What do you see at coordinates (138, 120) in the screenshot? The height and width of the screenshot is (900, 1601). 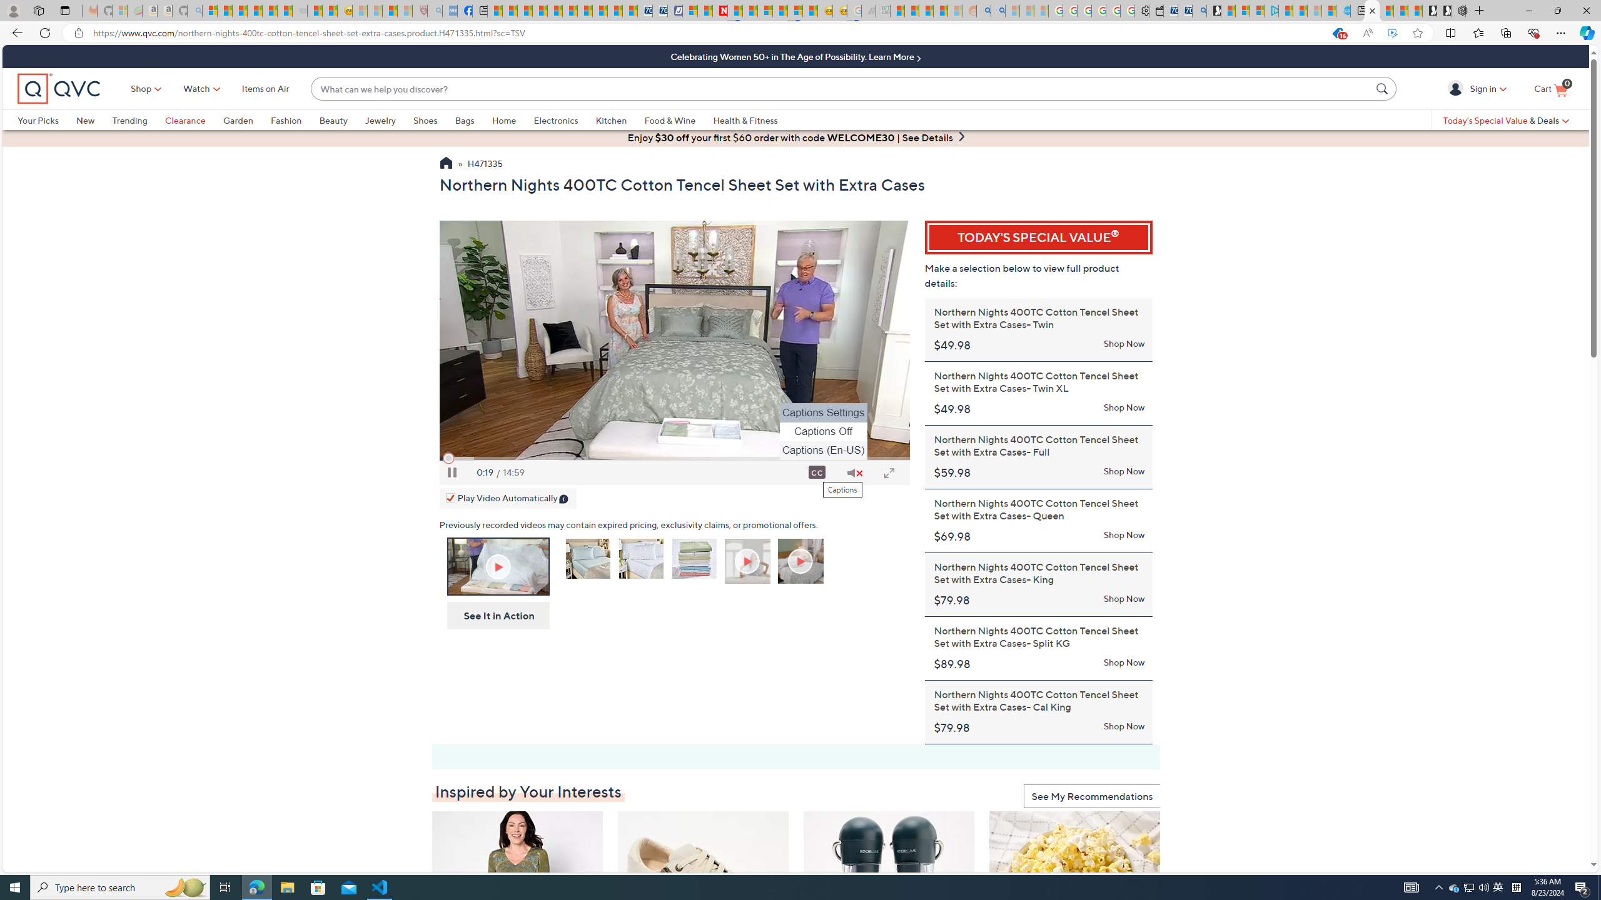 I see `Trending` at bounding box center [138, 120].